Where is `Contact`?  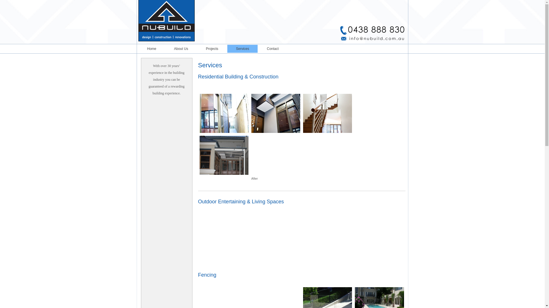
Contact is located at coordinates (273, 49).